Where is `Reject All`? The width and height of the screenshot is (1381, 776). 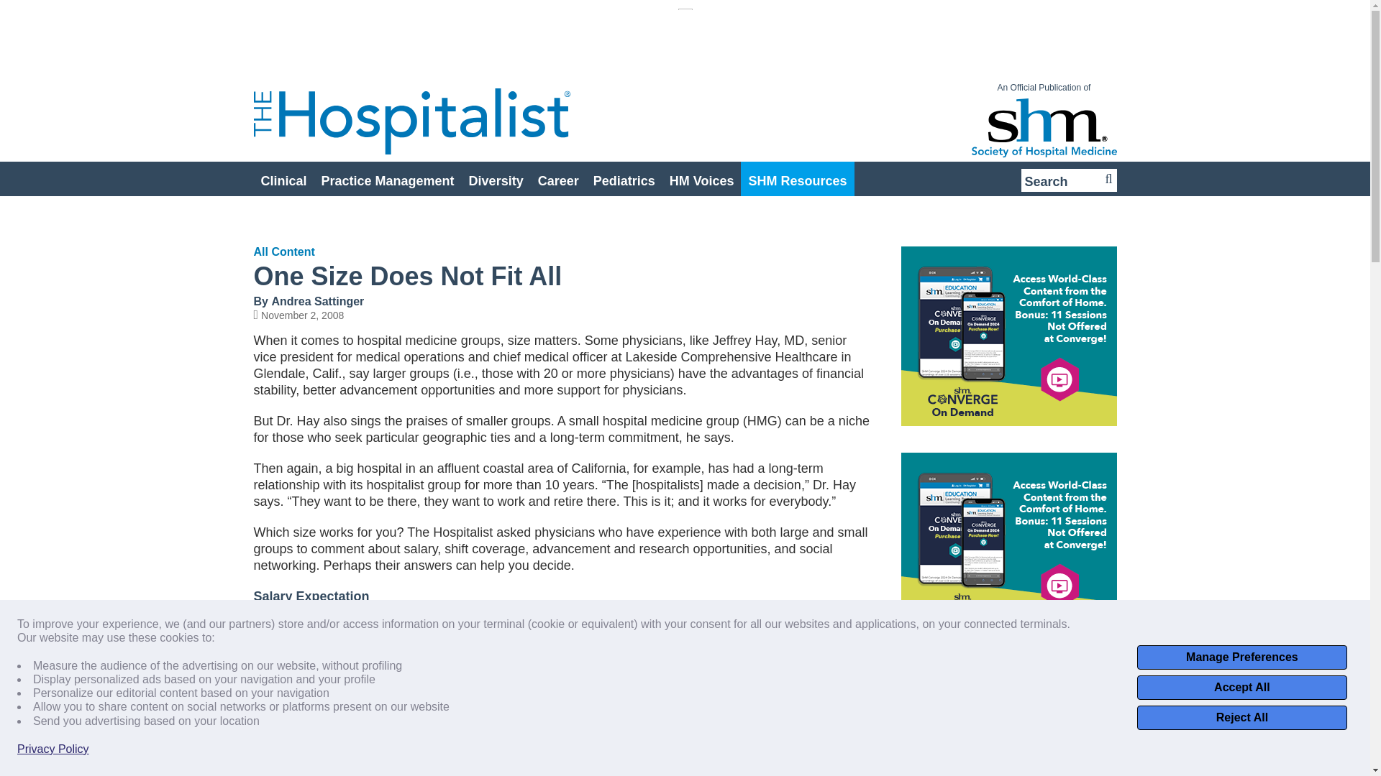
Reject All is located at coordinates (1241, 717).